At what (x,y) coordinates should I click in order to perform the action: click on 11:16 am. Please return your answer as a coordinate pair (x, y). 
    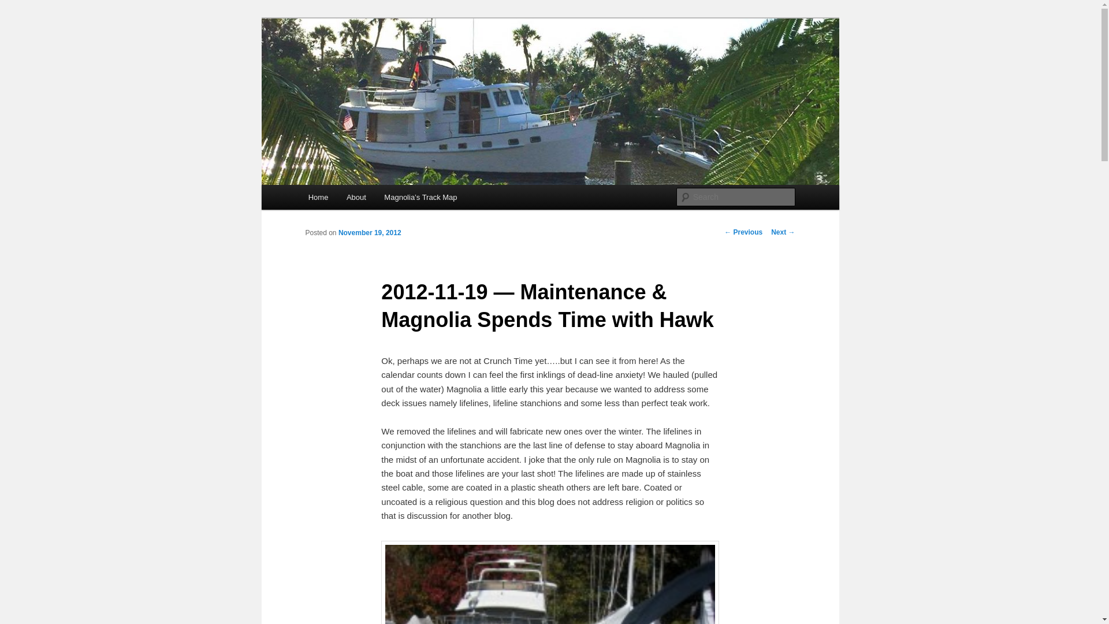
    Looking at the image, I should click on (370, 233).